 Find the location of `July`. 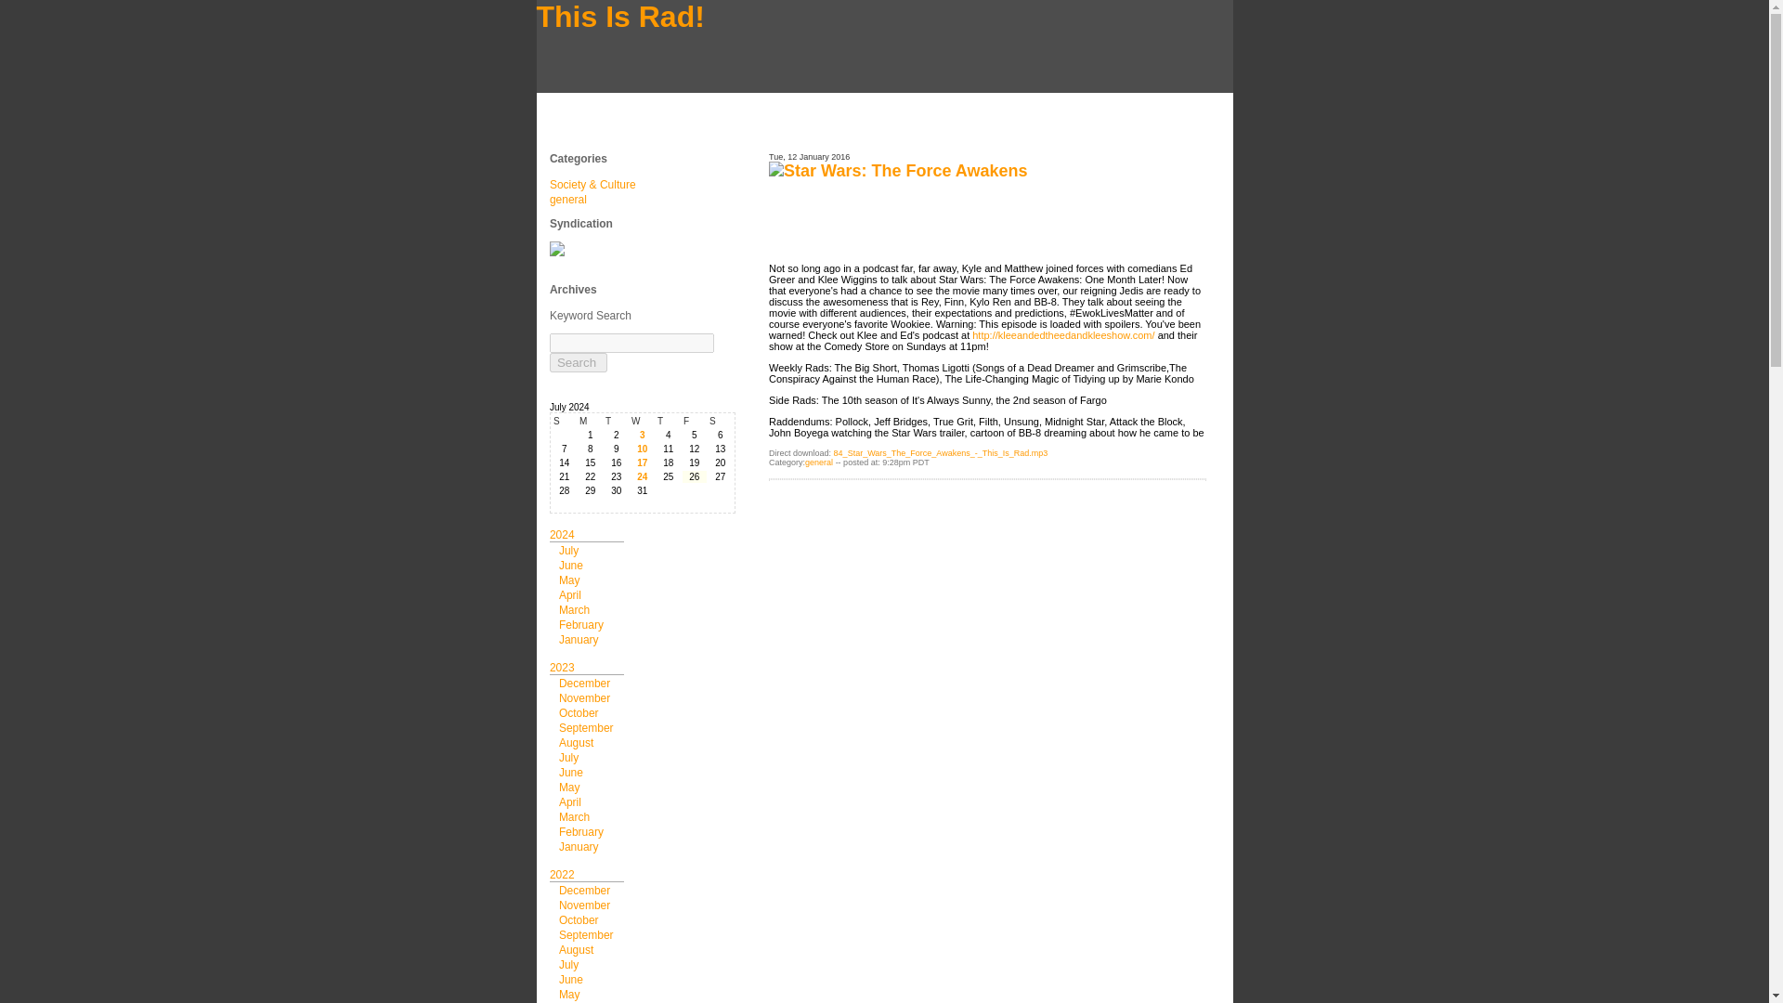

July is located at coordinates (568, 757).